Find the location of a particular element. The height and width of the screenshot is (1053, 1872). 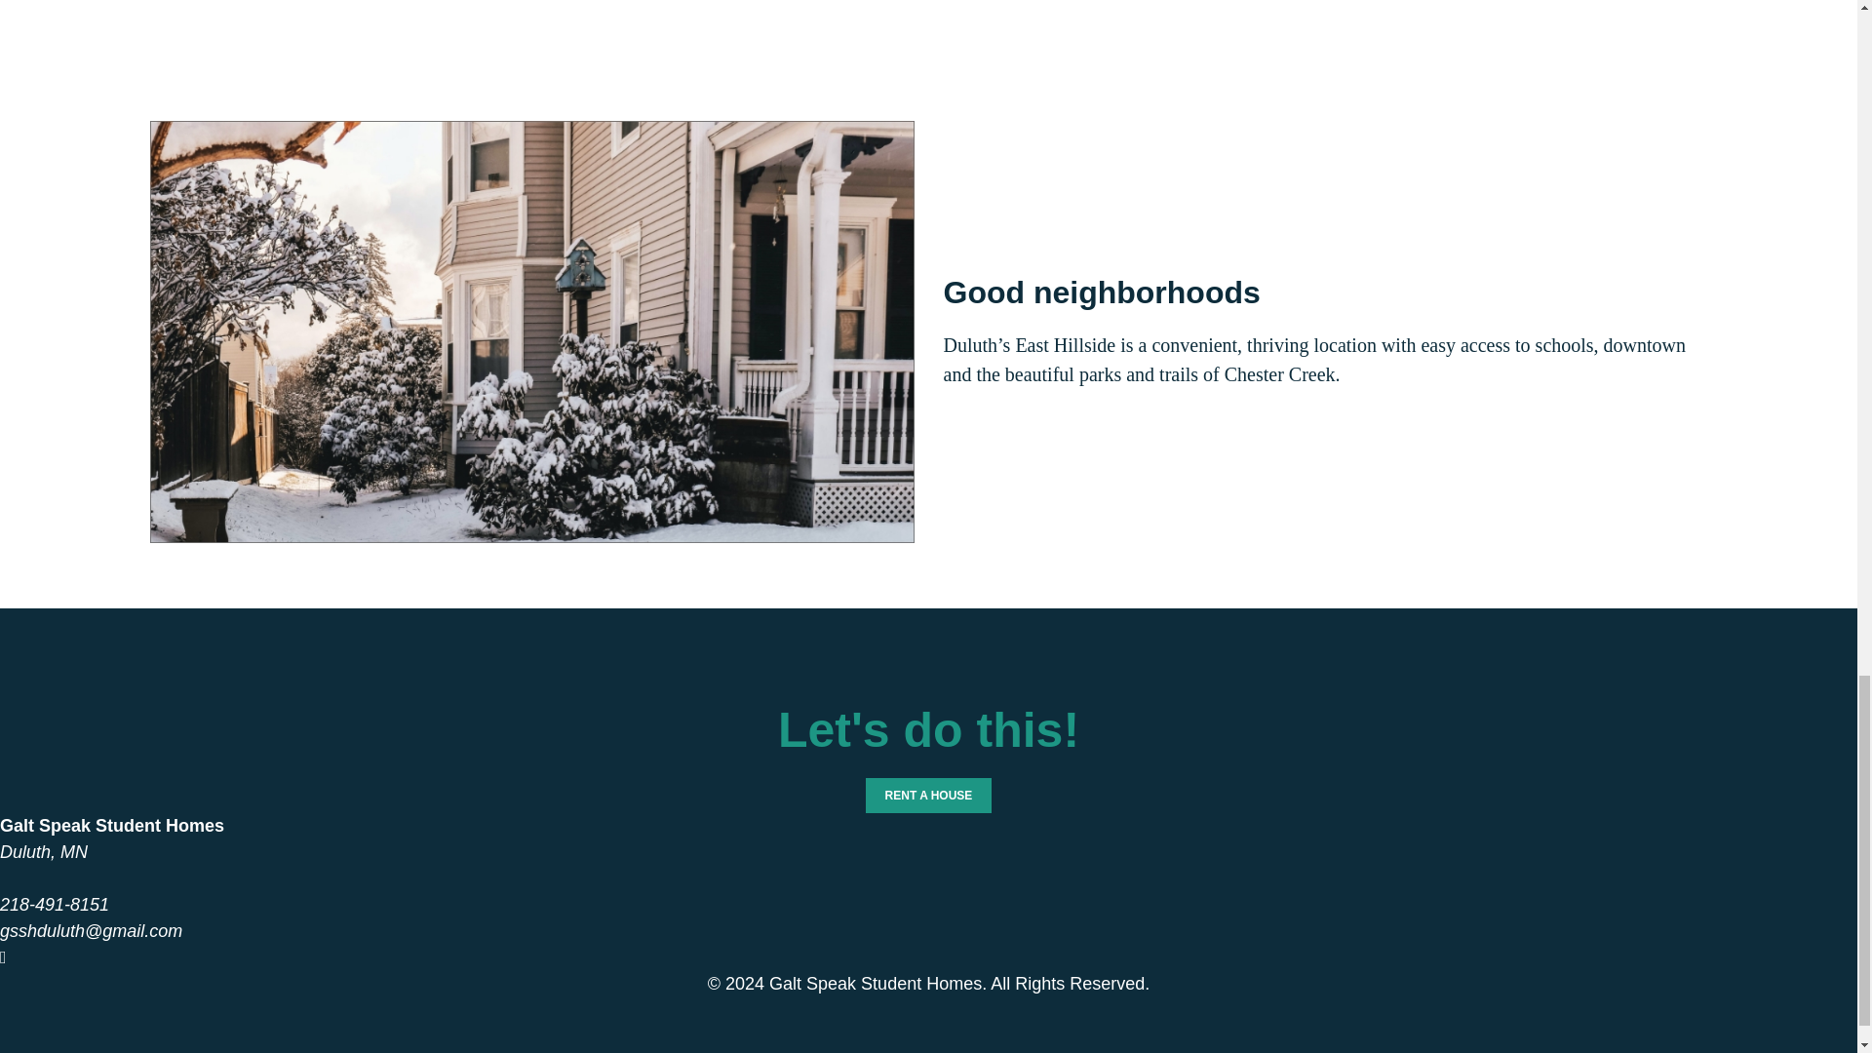

RENT A HOUSE is located at coordinates (928, 796).